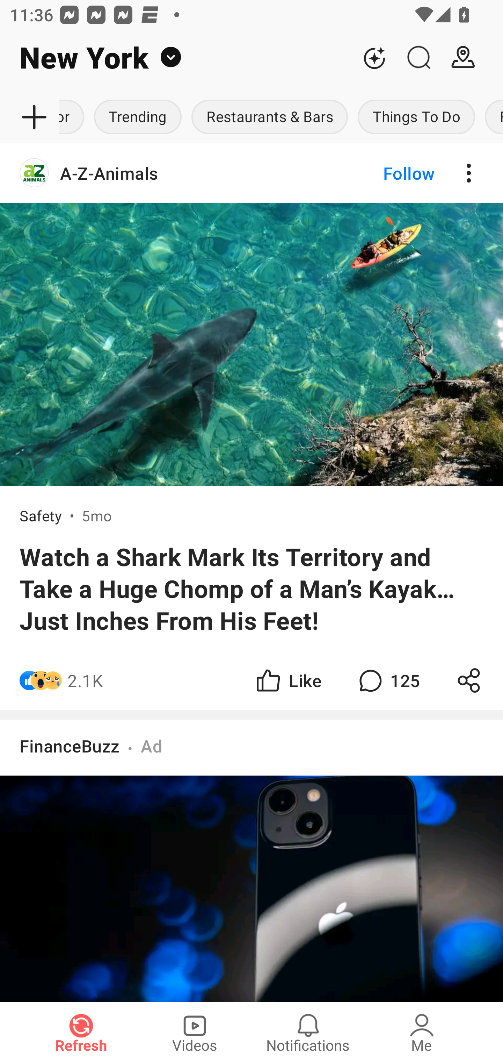 Image resolution: width=503 pixels, height=1063 pixels. What do you see at coordinates (270, 117) in the screenshot?
I see `Restaurants & Bars` at bounding box center [270, 117].